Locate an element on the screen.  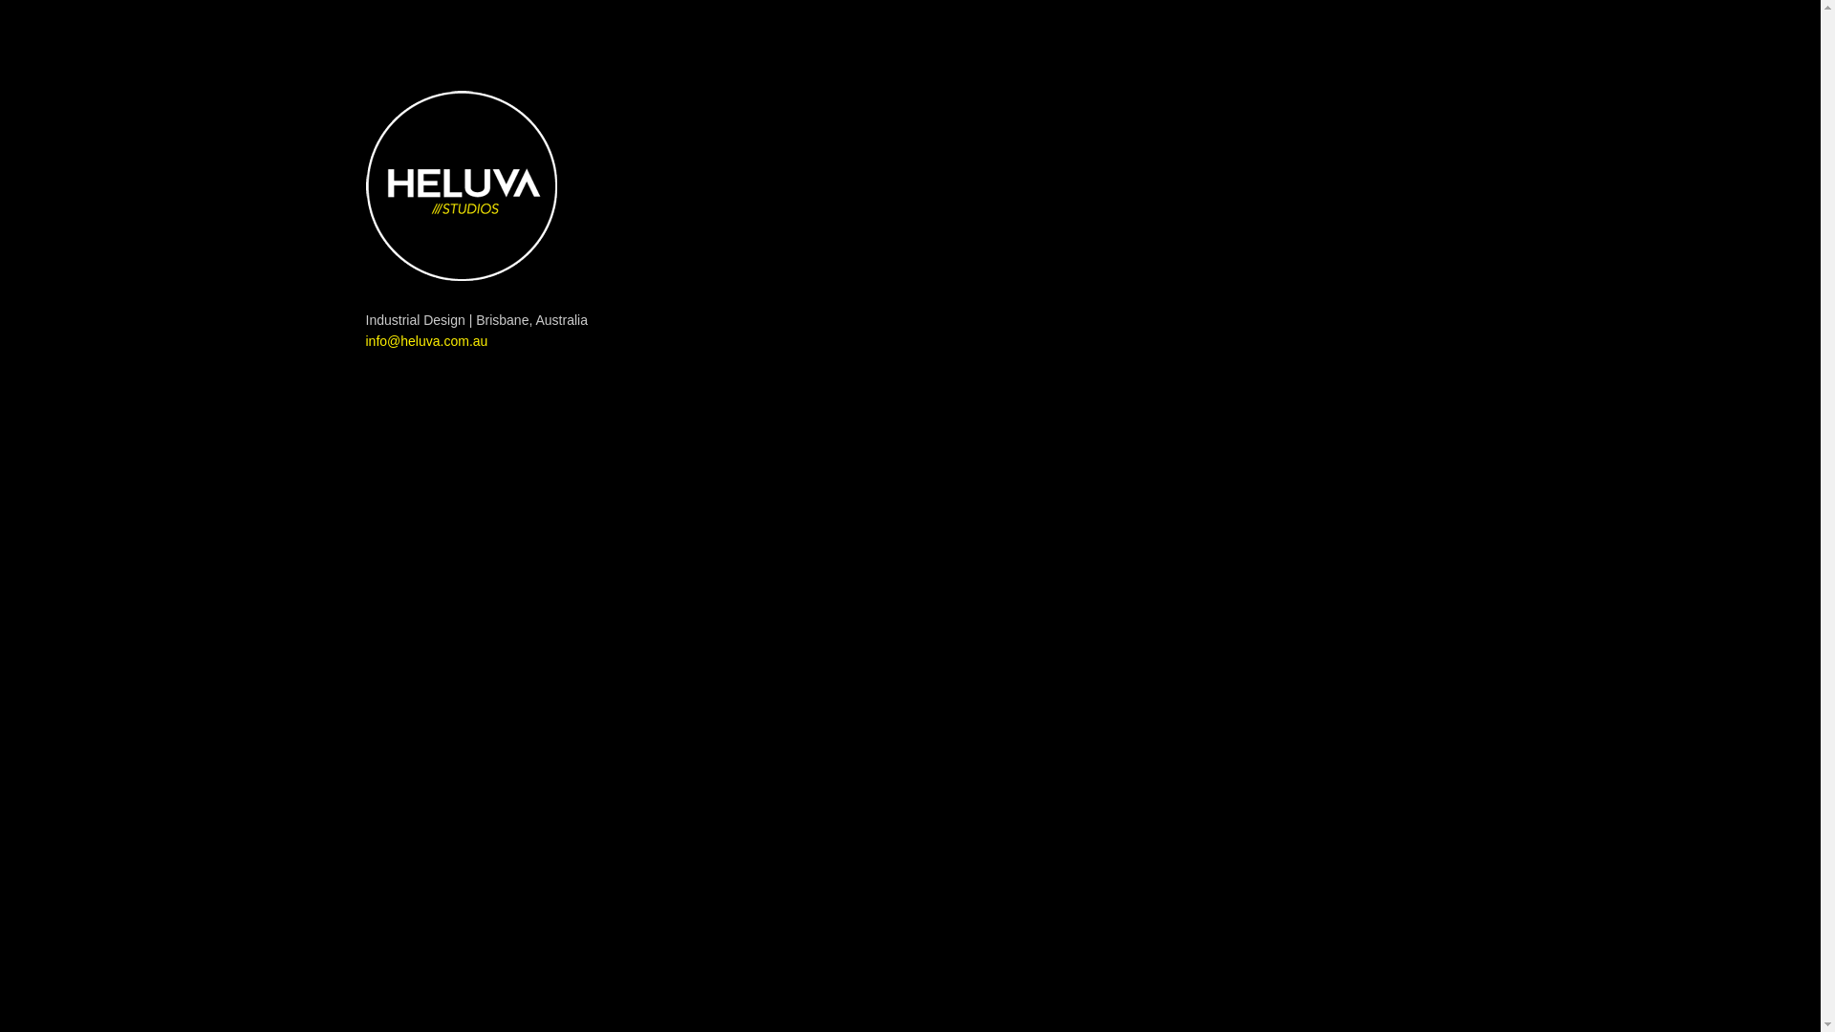
Heluva Studios is located at coordinates (461, 185).